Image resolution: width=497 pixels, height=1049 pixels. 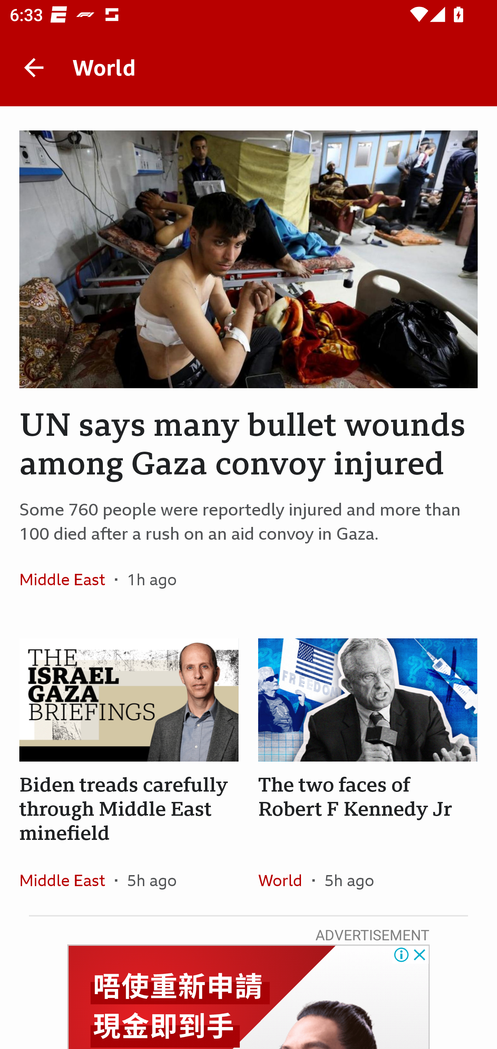 I want to click on World In the section World, so click(x=285, y=880).